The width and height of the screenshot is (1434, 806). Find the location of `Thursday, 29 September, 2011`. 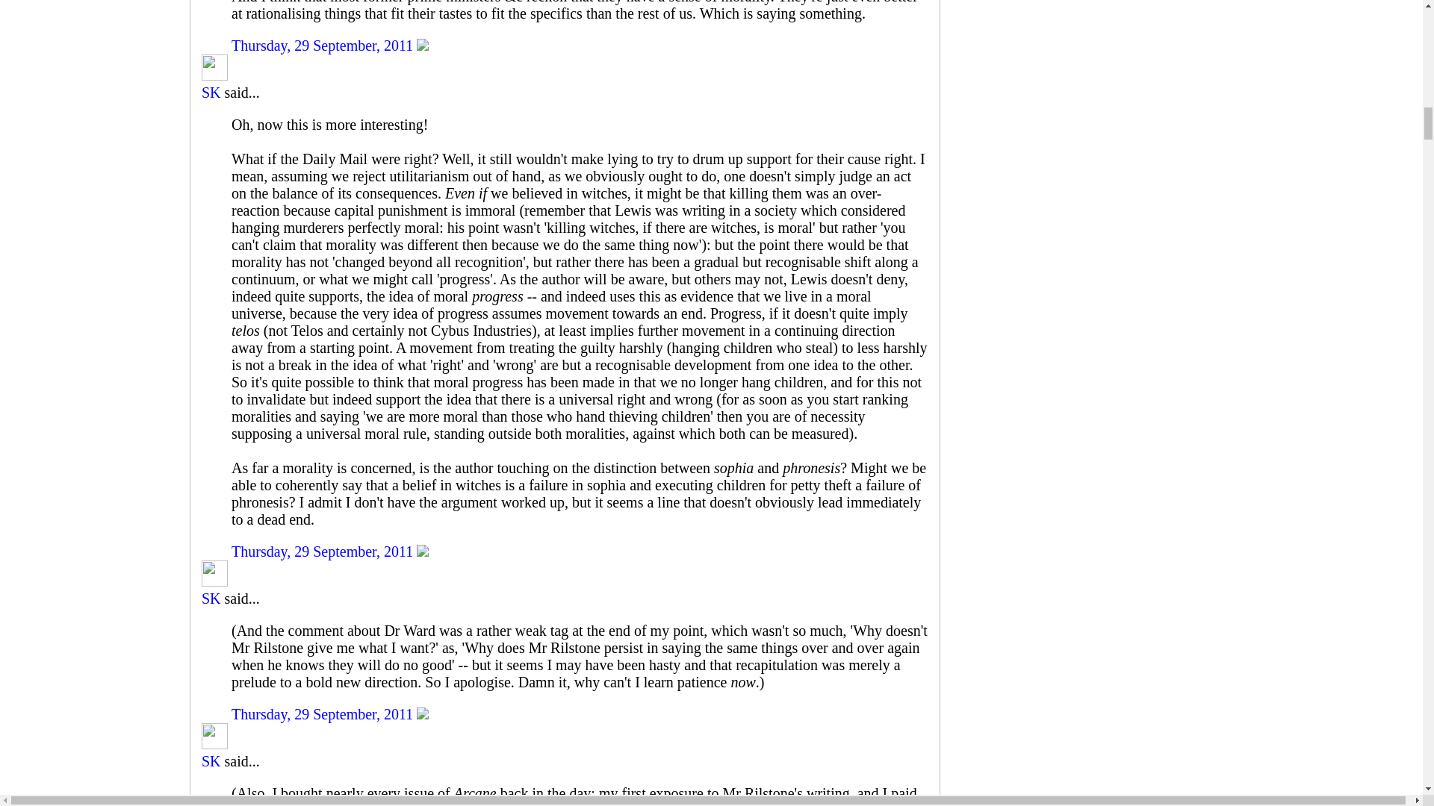

Thursday, 29 September, 2011 is located at coordinates (324, 713).